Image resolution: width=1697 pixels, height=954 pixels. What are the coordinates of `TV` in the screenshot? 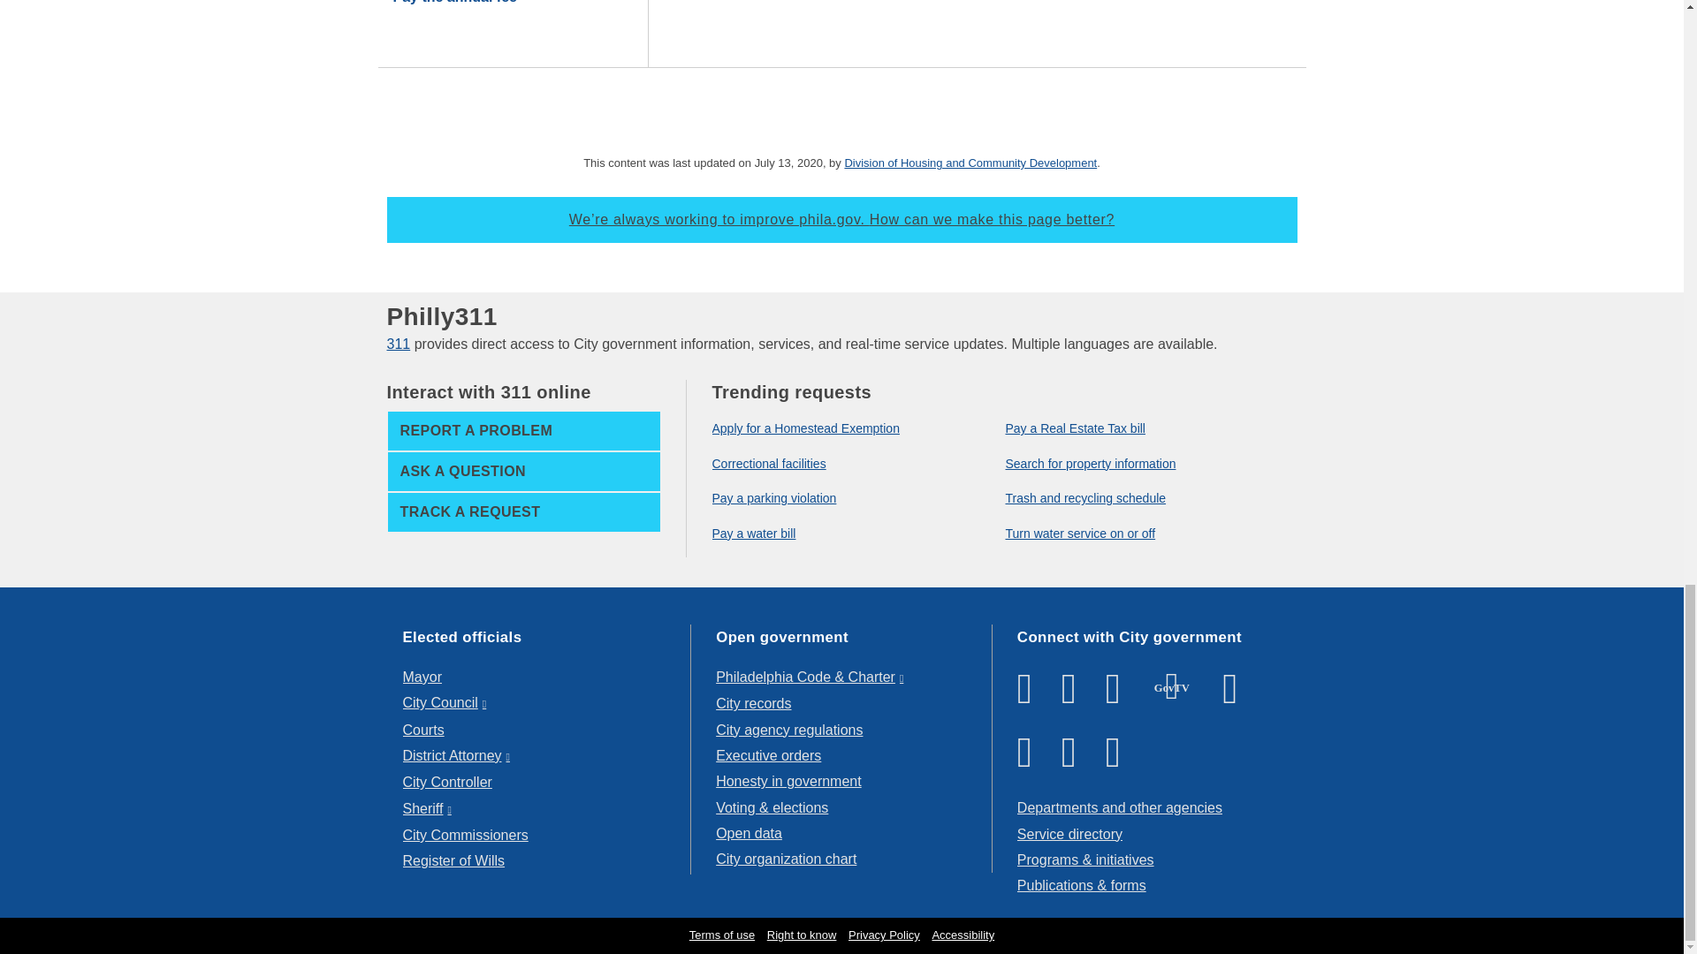 It's located at (1172, 686).